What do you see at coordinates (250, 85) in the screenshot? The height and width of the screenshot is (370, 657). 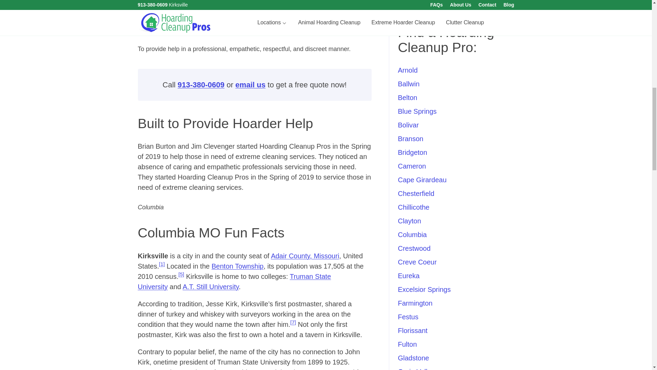 I see `email us` at bounding box center [250, 85].